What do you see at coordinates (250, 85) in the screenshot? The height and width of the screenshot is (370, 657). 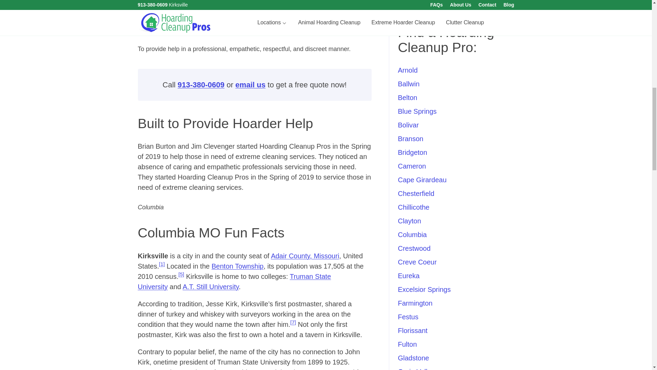 I see `email us` at bounding box center [250, 85].